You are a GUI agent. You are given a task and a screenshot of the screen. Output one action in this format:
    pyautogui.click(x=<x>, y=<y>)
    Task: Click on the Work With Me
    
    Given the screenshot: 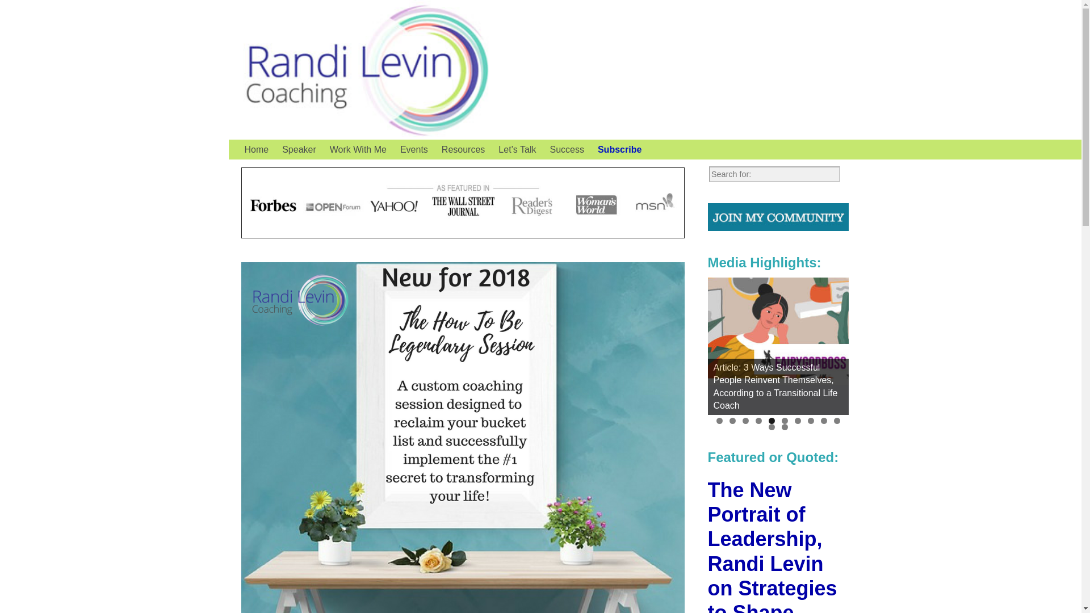 What is the action you would take?
    pyautogui.click(x=358, y=149)
    